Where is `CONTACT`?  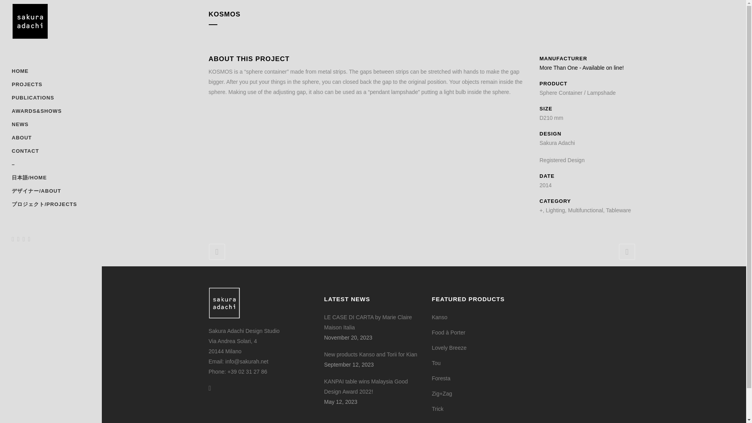
CONTACT is located at coordinates (51, 151).